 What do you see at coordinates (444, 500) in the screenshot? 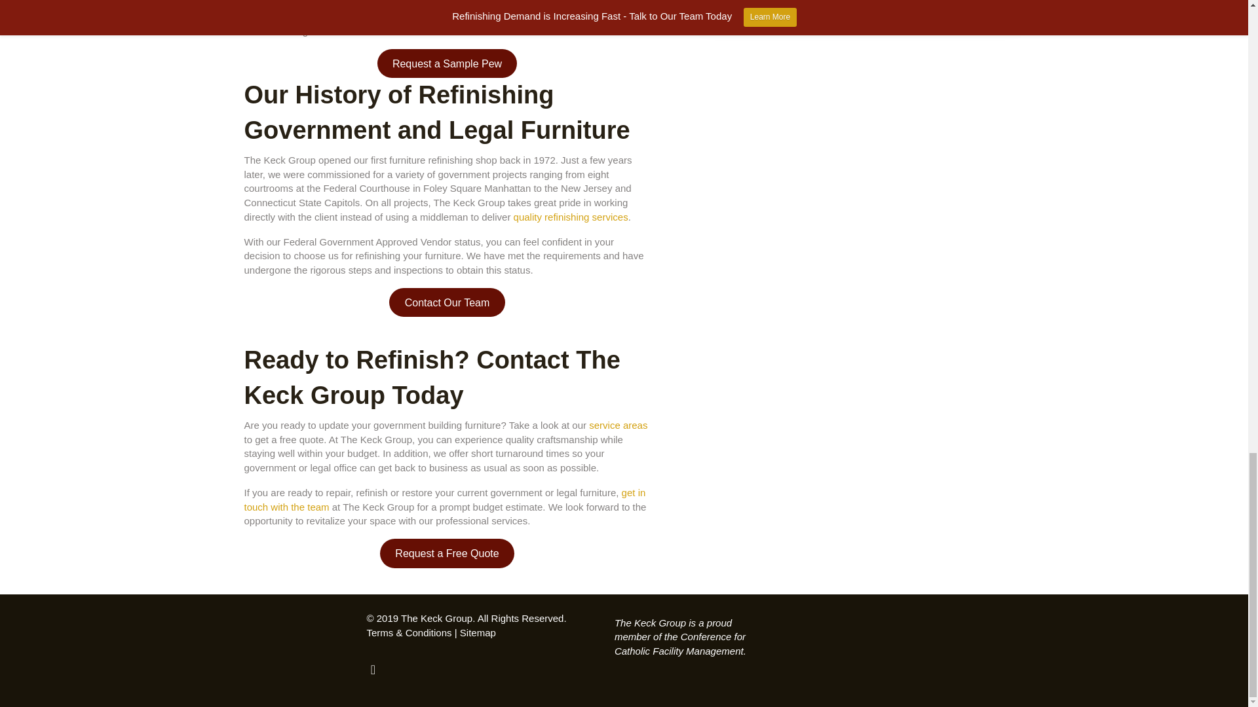
I see `get in touch with the team` at bounding box center [444, 500].